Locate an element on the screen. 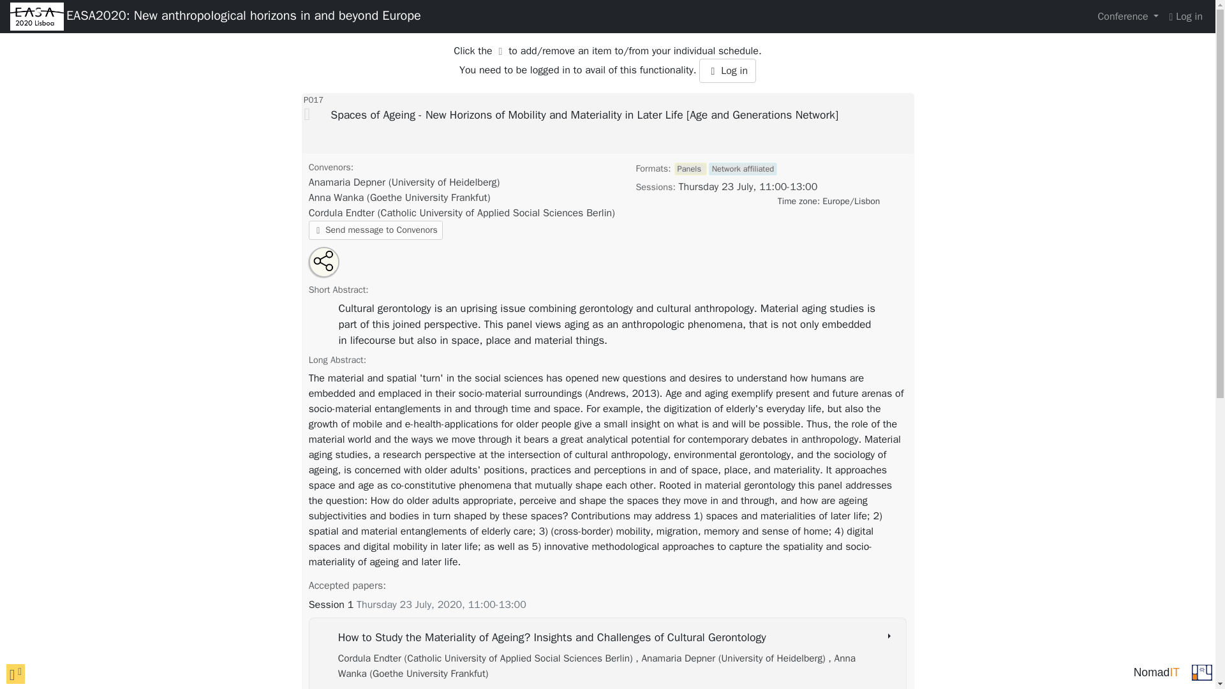 The width and height of the screenshot is (1225, 689). Convenor is located at coordinates (461, 213).